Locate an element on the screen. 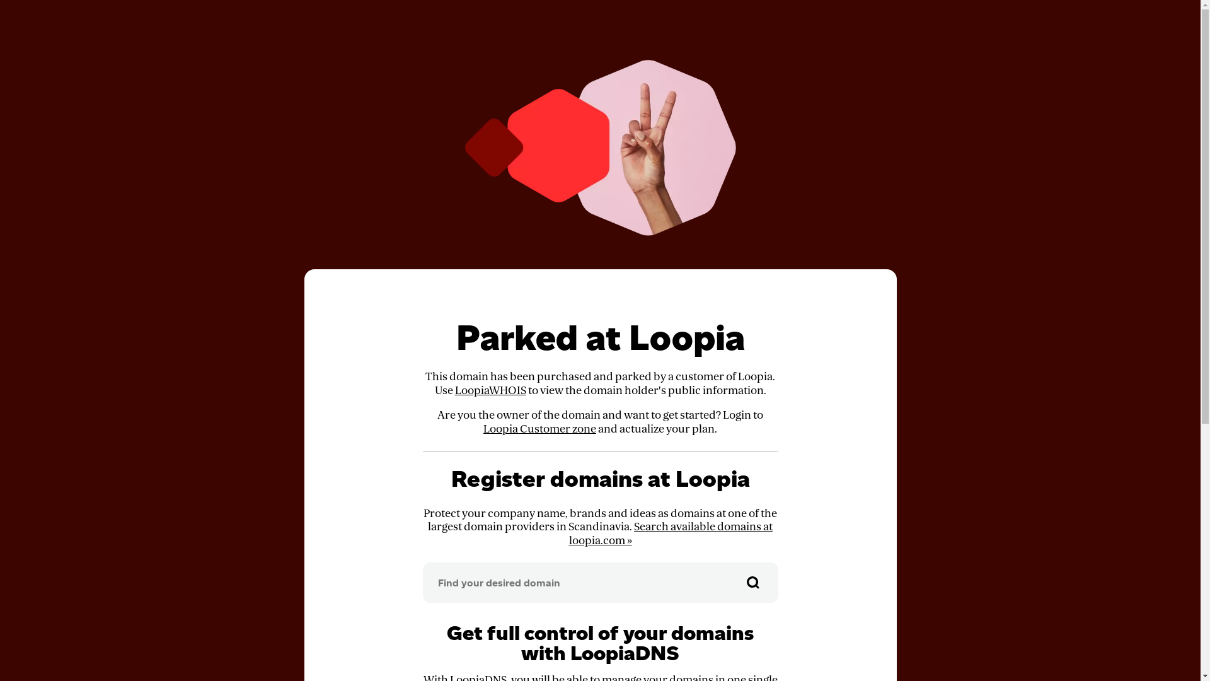  LoopiaWHOIS is located at coordinates (490, 391).